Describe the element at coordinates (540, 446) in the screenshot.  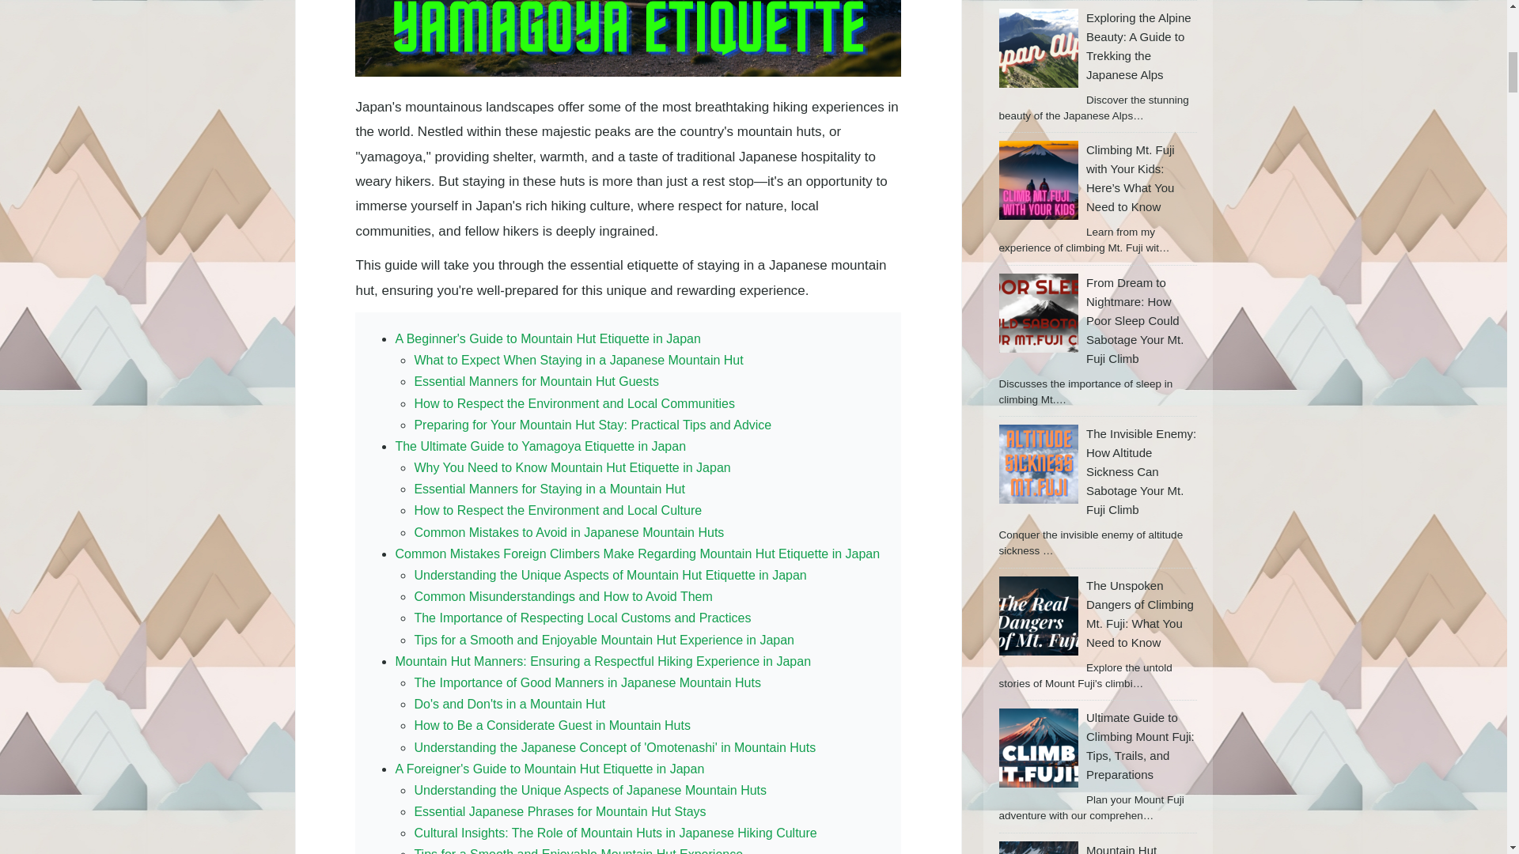
I see `The Ultimate Guide to Yamagoya Etiquette in Japan` at that location.